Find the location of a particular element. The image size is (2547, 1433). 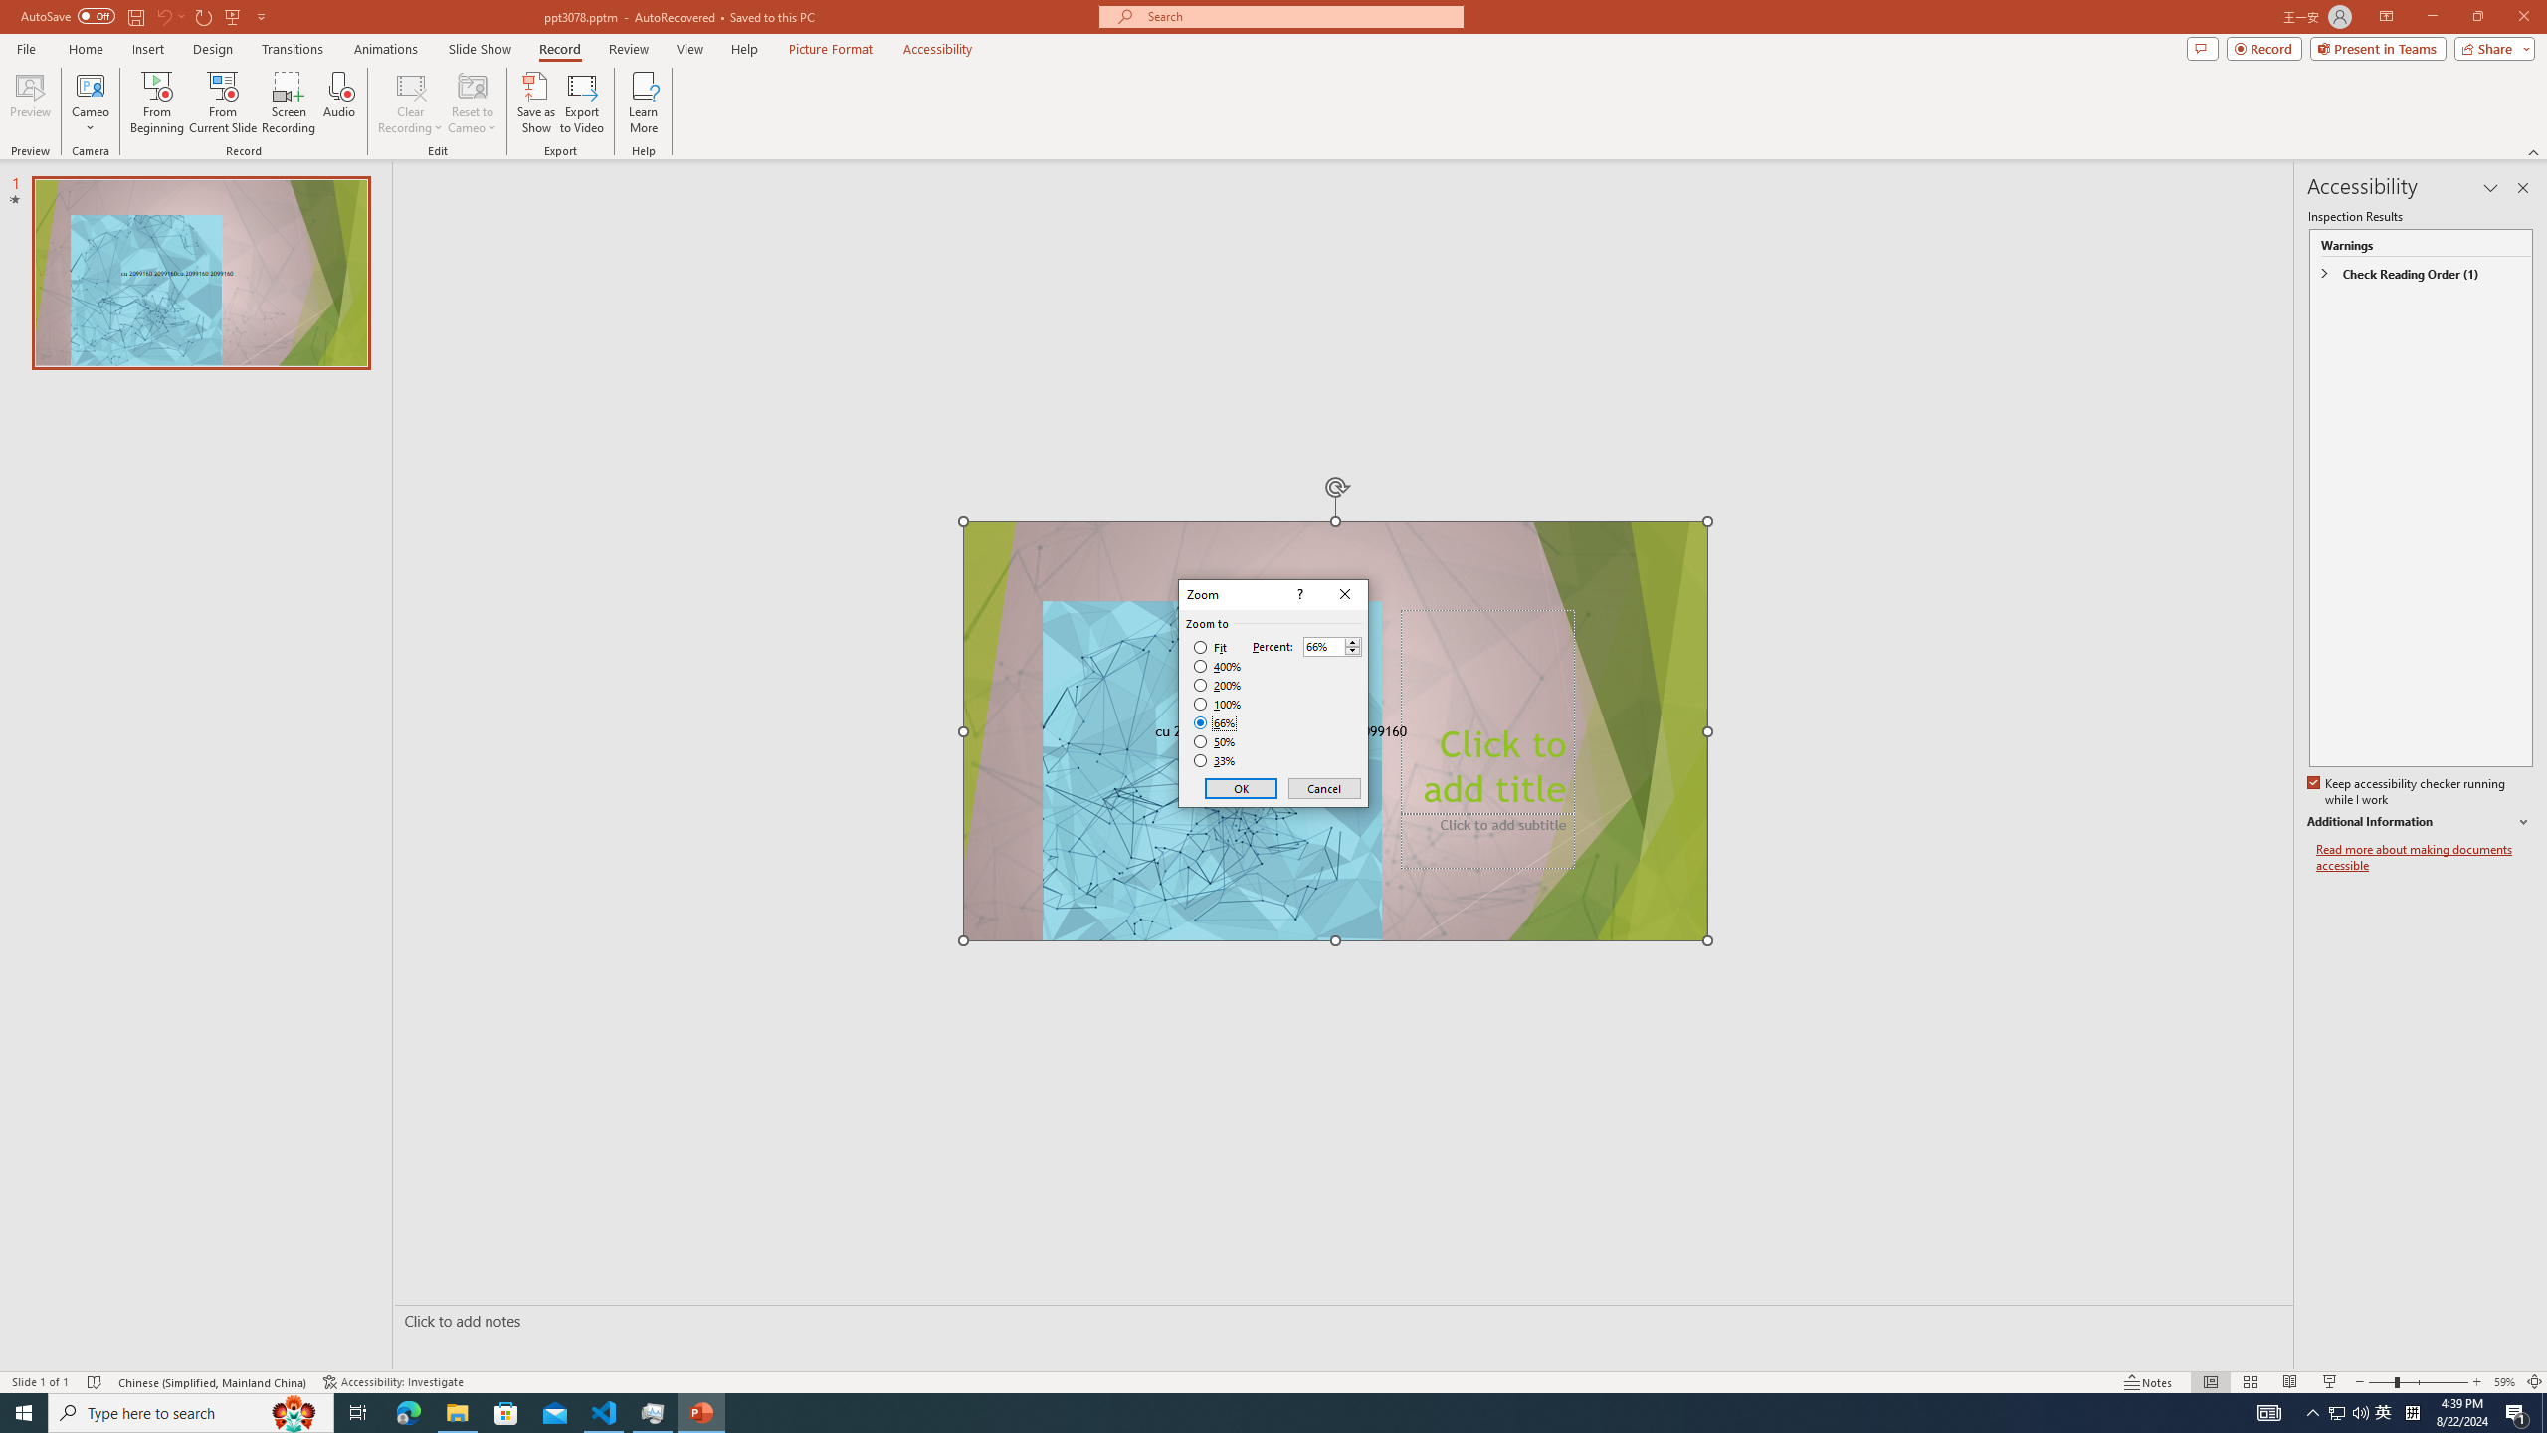

Audio is located at coordinates (338, 102).